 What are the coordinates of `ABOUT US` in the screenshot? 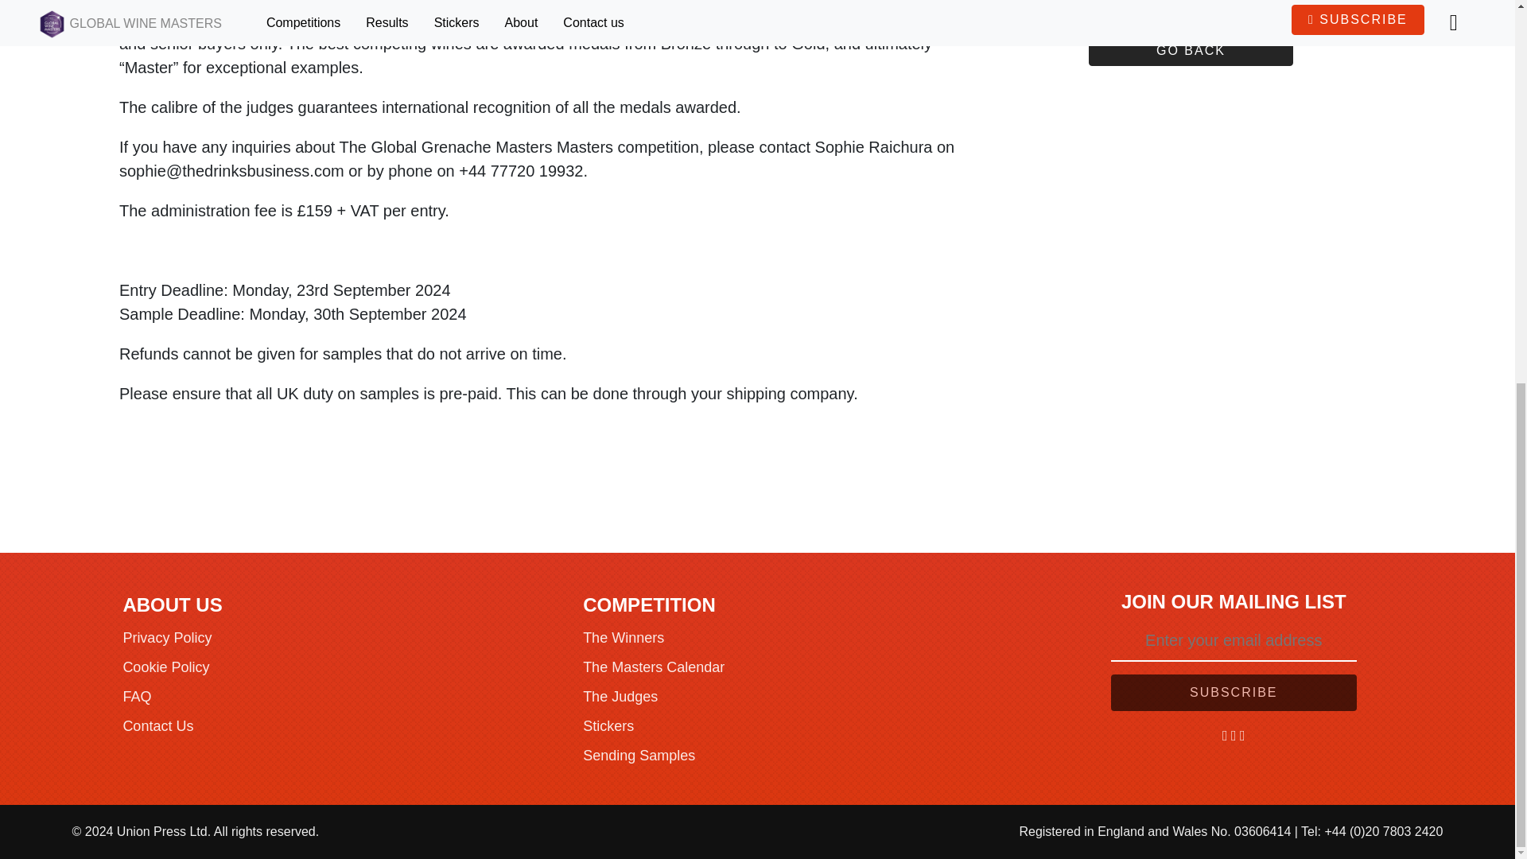 It's located at (172, 604).